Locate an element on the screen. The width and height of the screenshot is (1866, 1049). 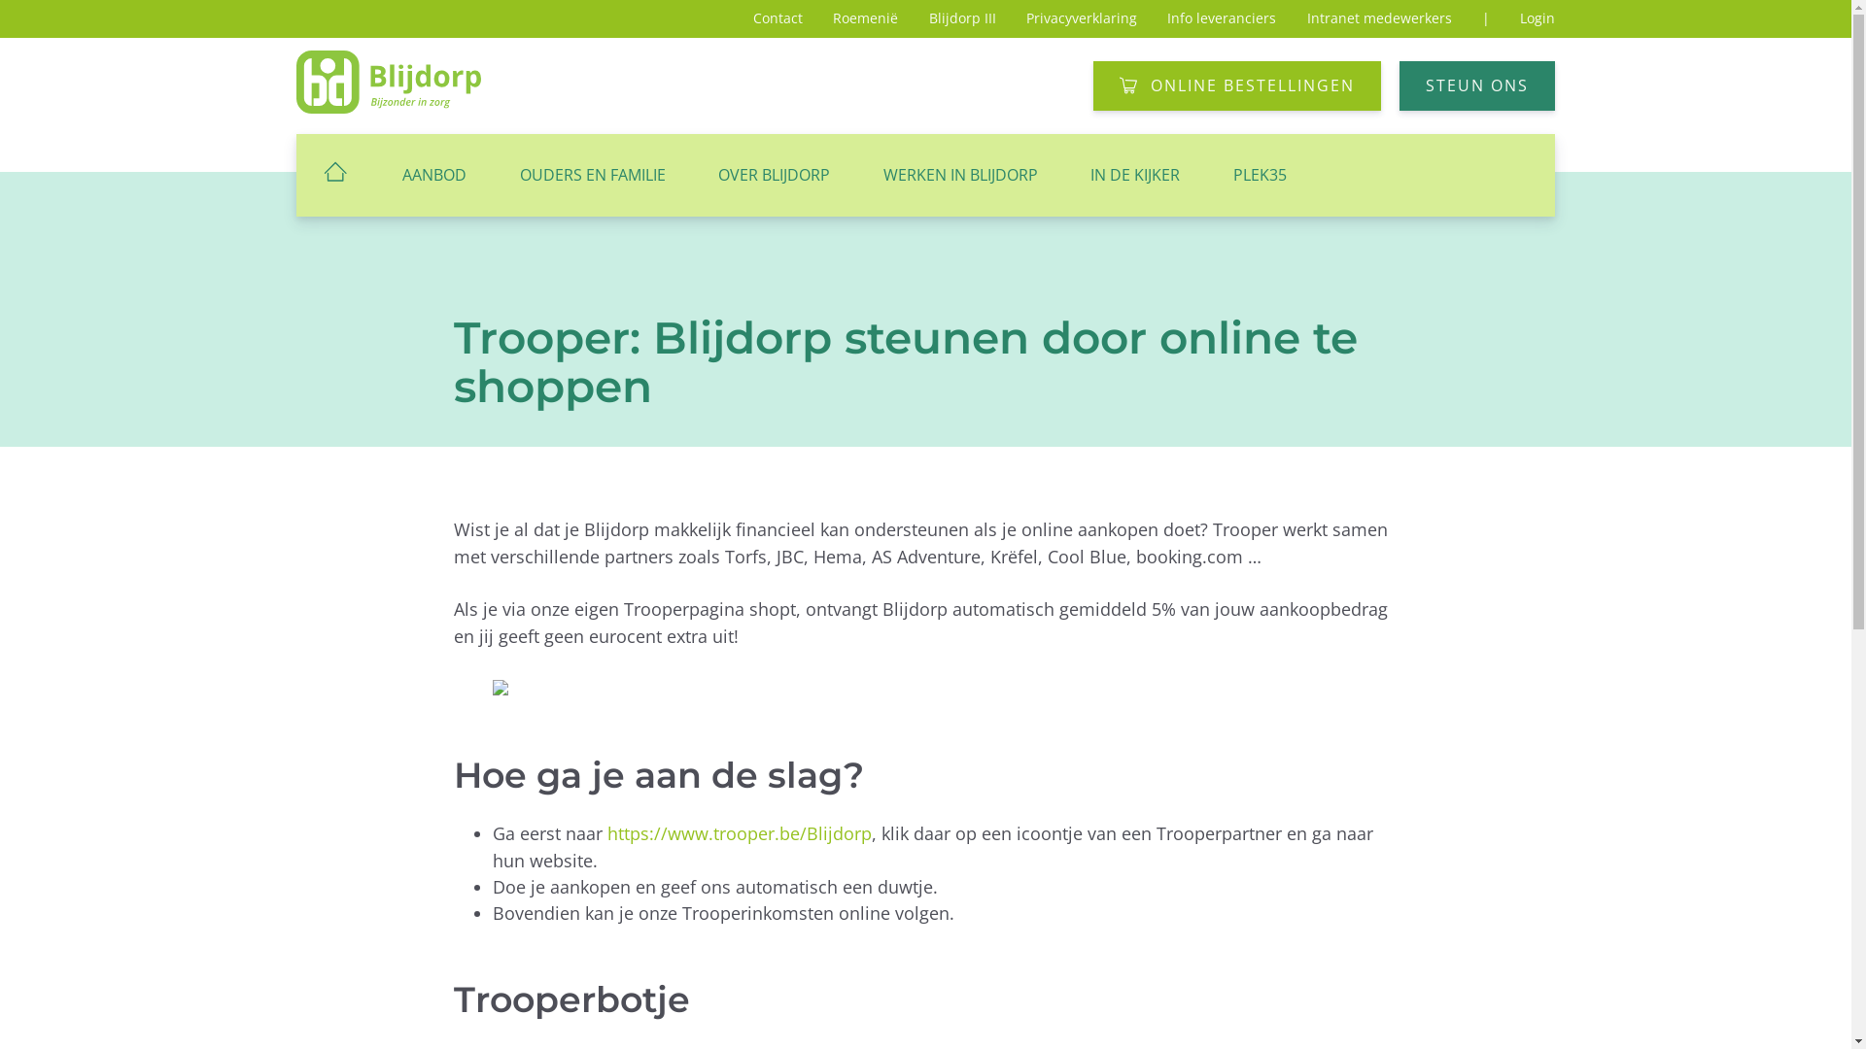
Blijdorp III is located at coordinates (962, 17).